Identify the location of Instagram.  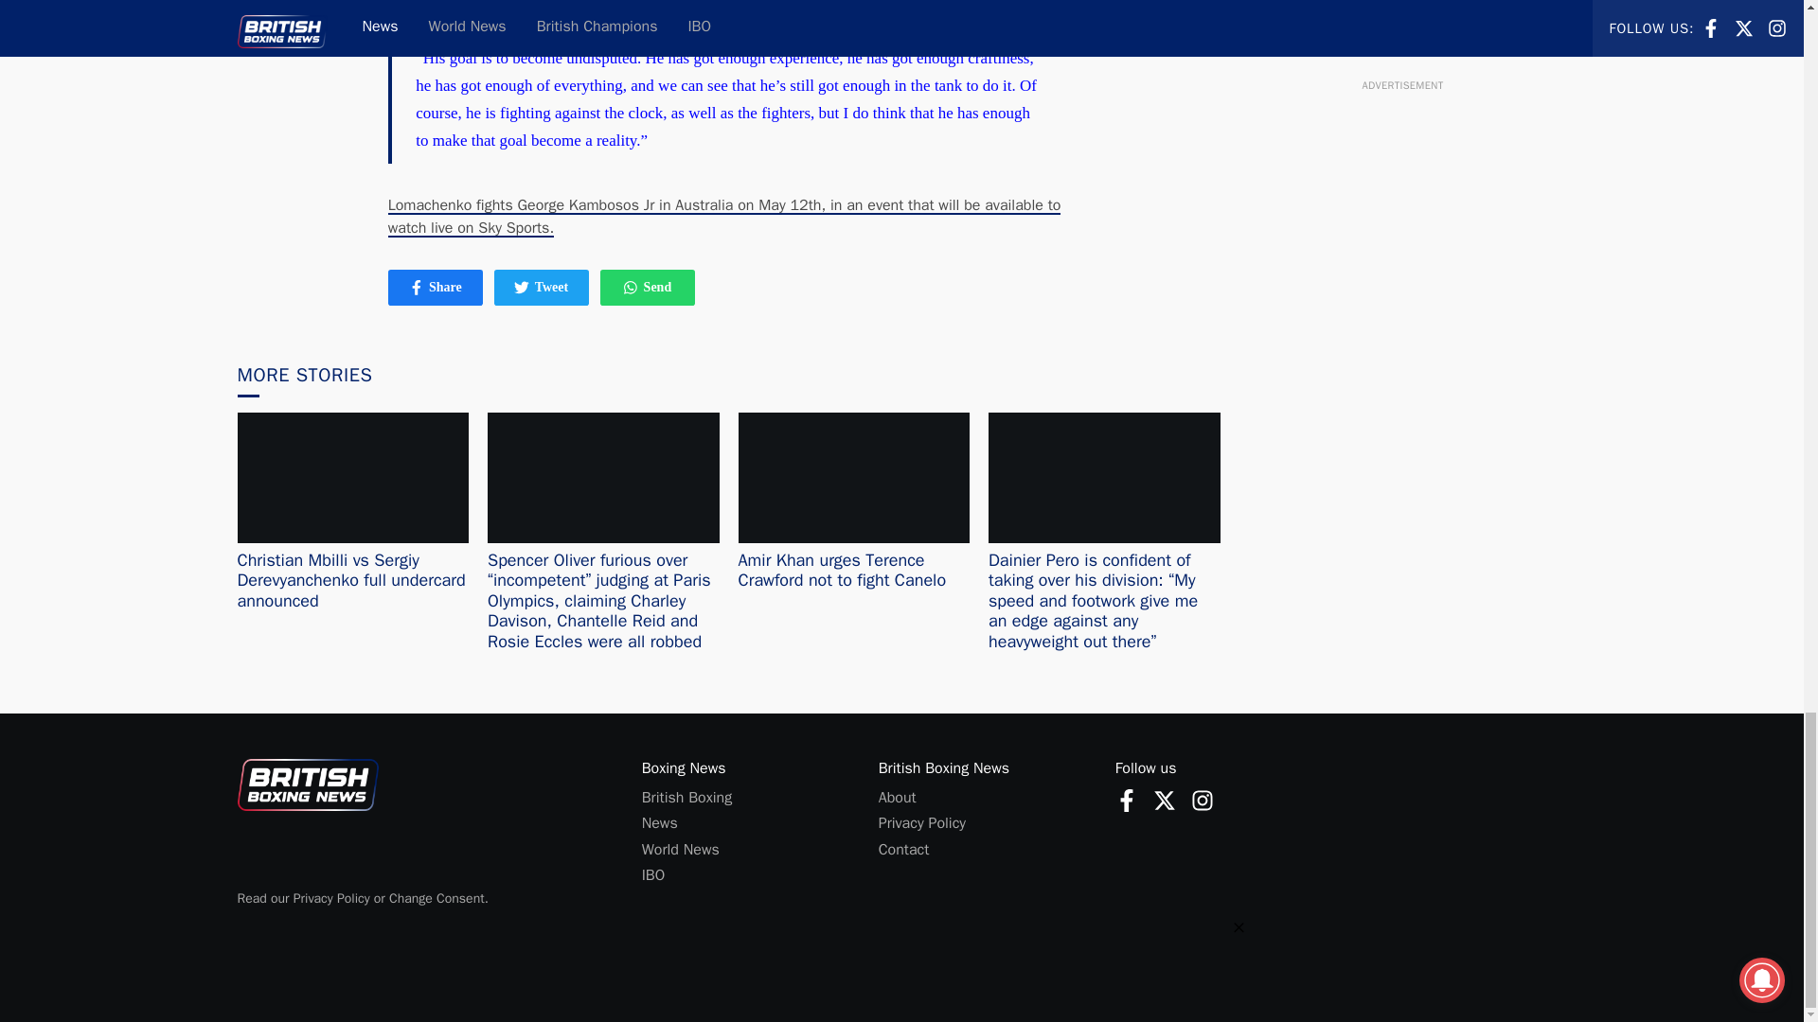
(1127, 799).